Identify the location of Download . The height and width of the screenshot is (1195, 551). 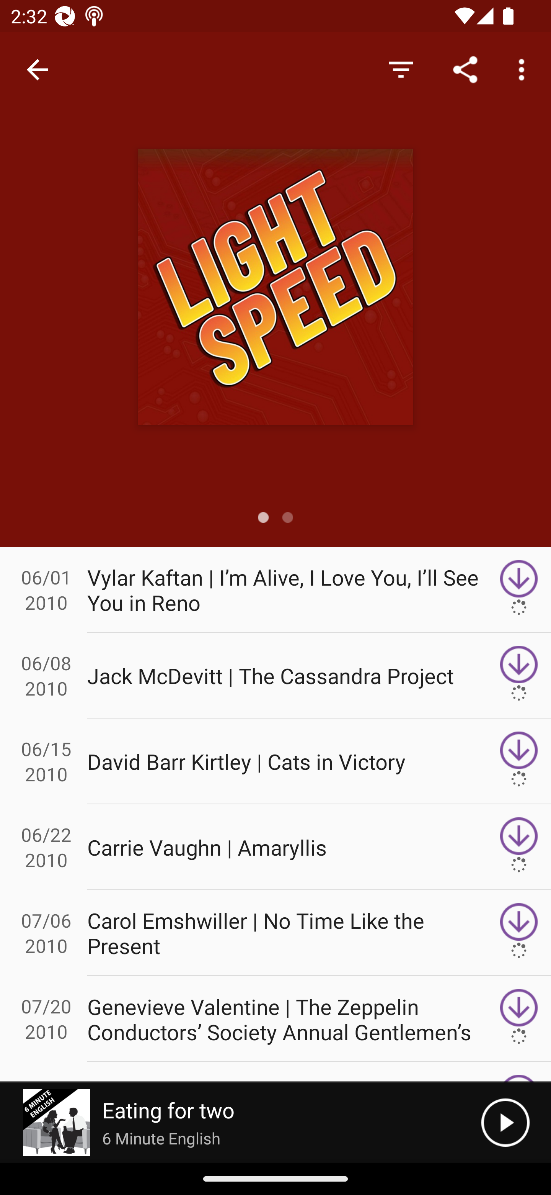
(519, 847).